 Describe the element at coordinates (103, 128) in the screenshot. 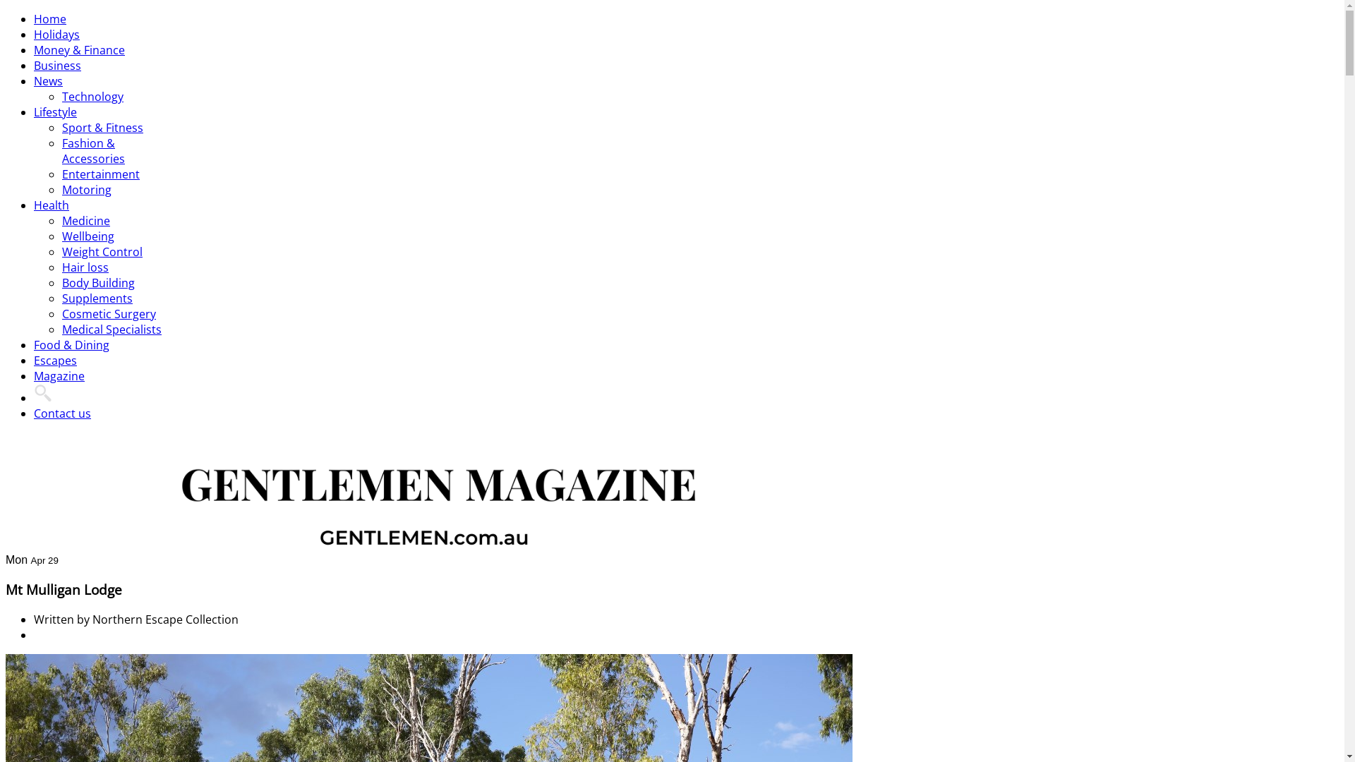

I see `Sport & Fitness` at that location.